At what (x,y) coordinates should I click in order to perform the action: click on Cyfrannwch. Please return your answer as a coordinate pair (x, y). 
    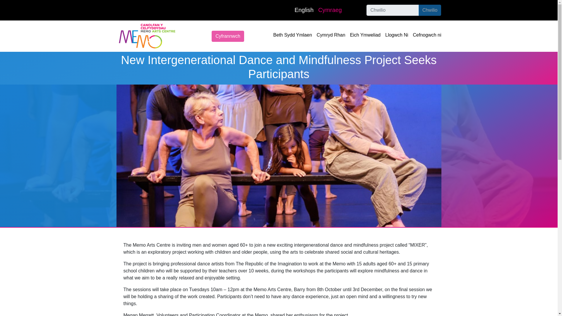
    Looking at the image, I should click on (228, 36).